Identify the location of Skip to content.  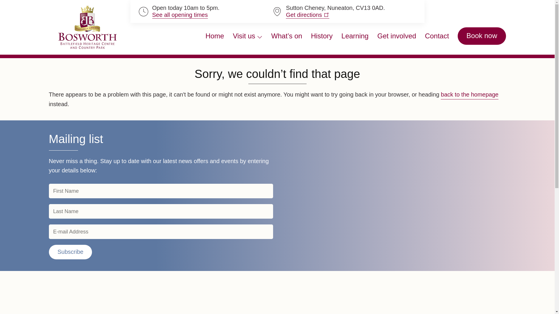
(13, 12).